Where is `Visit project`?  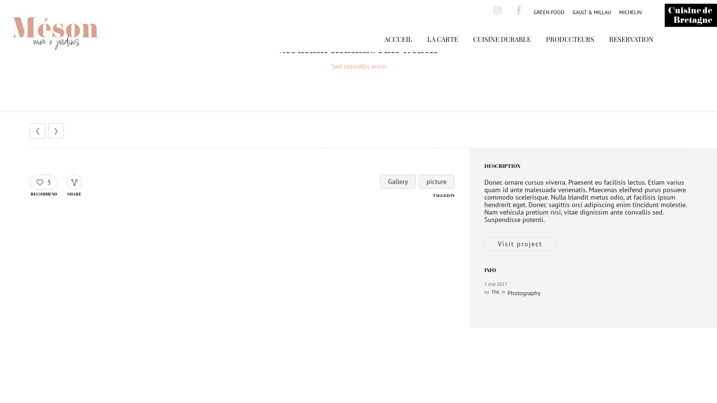
Visit project is located at coordinates (520, 244).